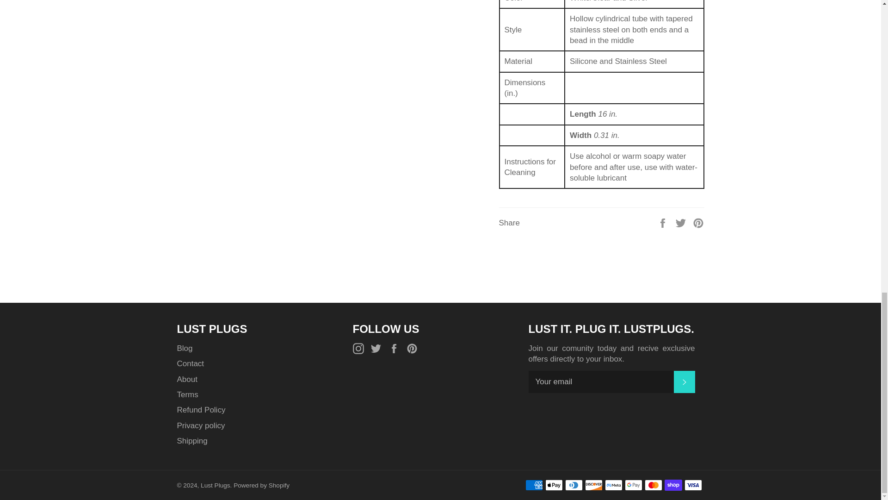 The image size is (888, 500). I want to click on Pin on Pinterest, so click(698, 222).